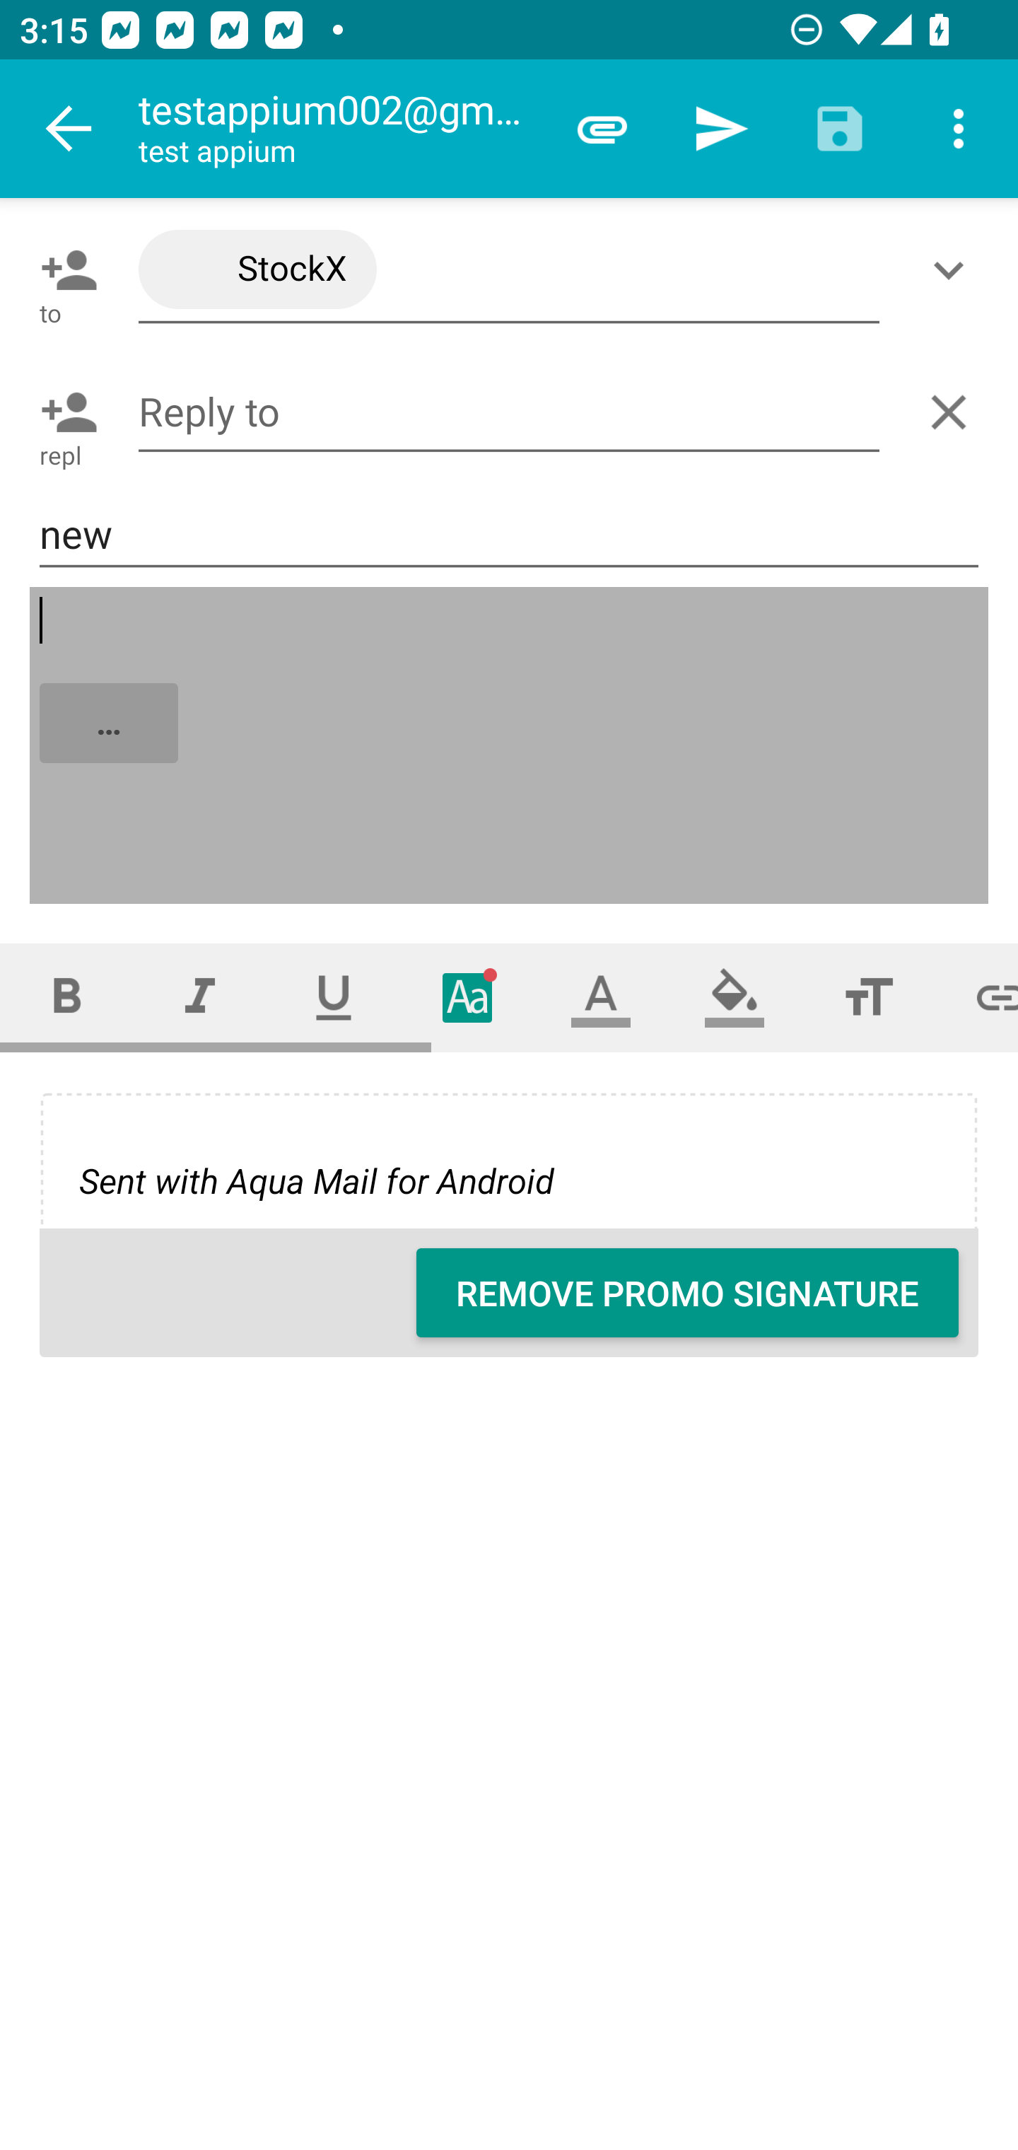  What do you see at coordinates (468, 997) in the screenshot?
I see `Typeface (font)` at bounding box center [468, 997].